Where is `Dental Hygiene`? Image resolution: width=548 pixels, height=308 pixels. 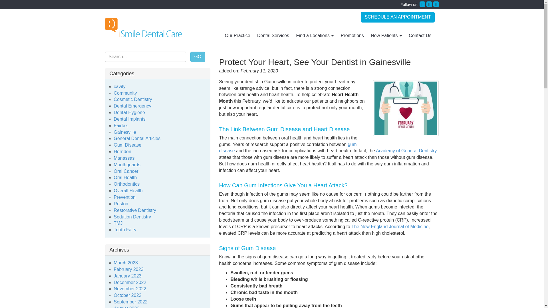 Dental Hygiene is located at coordinates (129, 112).